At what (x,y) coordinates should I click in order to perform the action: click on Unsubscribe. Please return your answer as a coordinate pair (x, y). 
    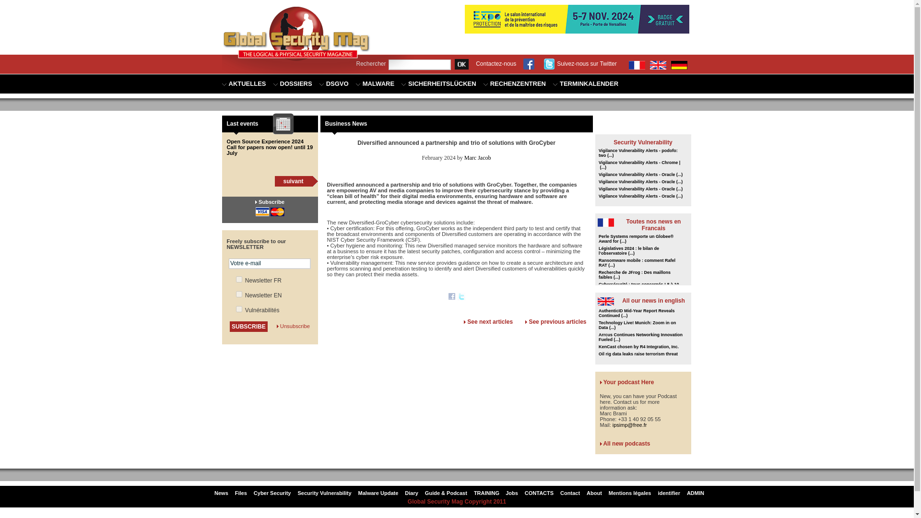
    Looking at the image, I should click on (295, 326).